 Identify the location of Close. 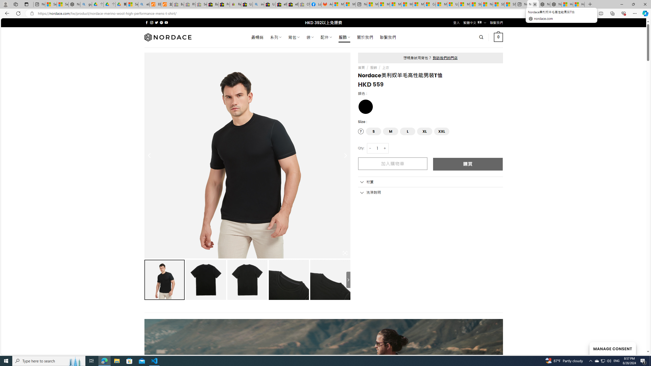
(645, 4).